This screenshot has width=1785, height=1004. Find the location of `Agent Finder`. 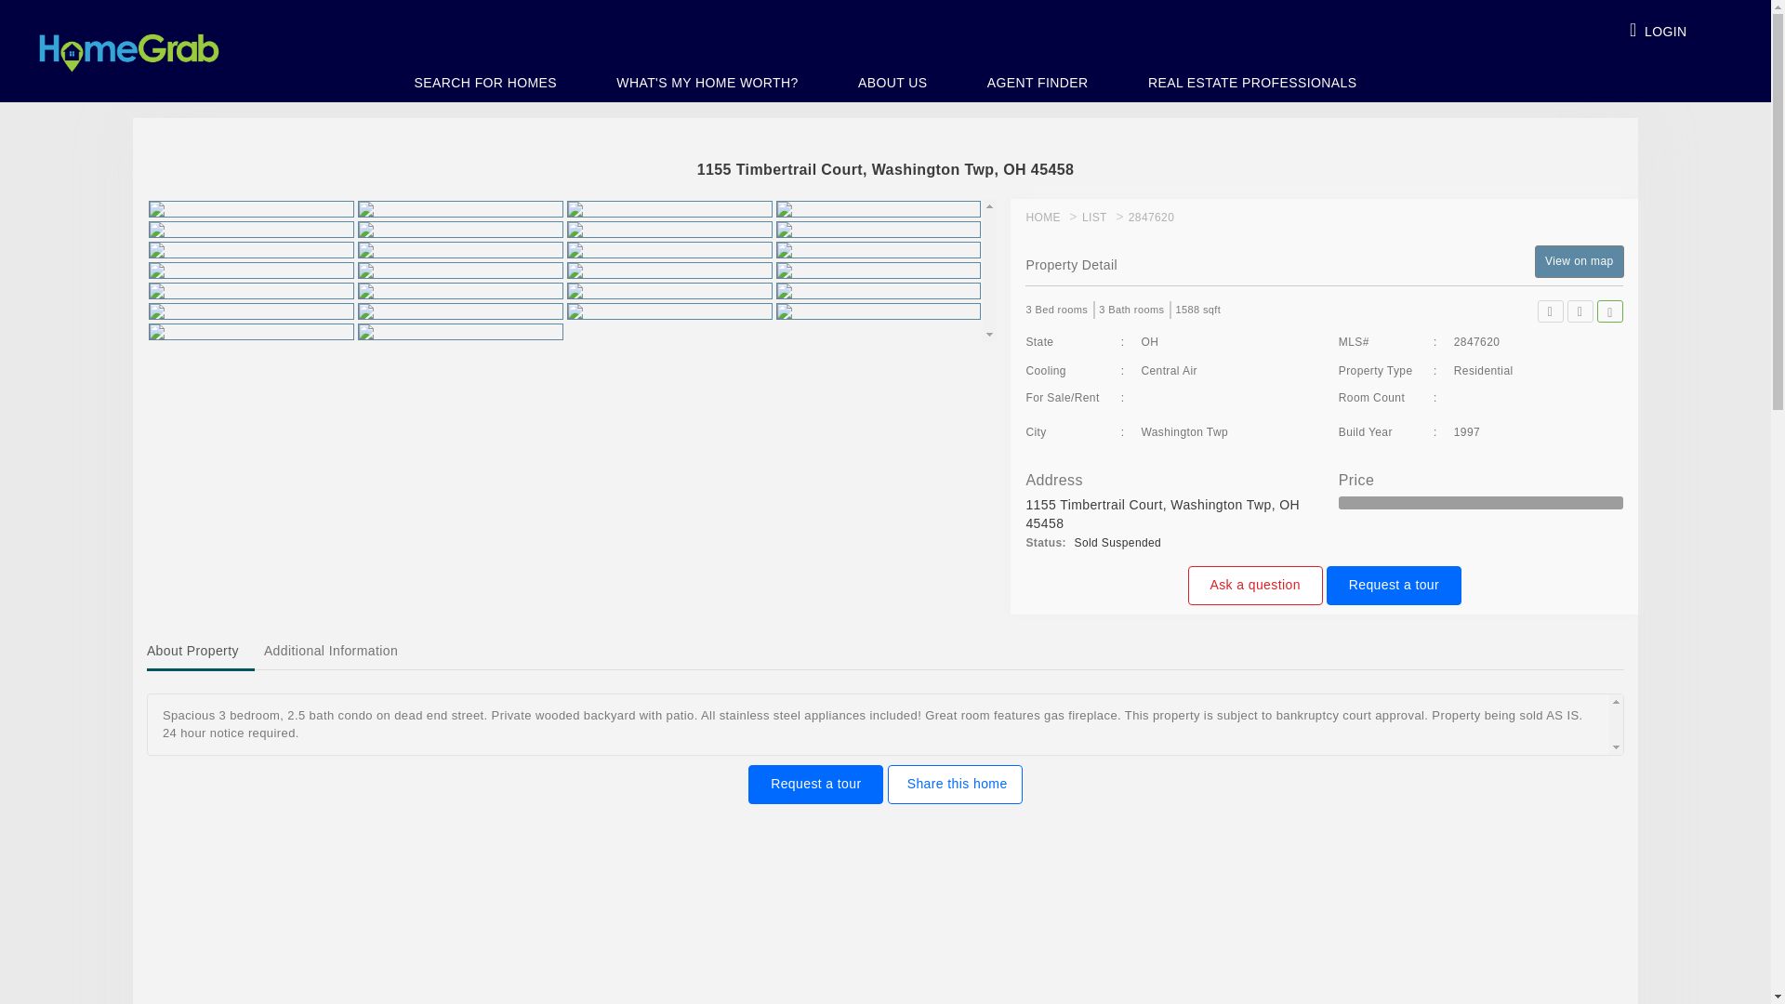

Agent Finder is located at coordinates (1038, 85).